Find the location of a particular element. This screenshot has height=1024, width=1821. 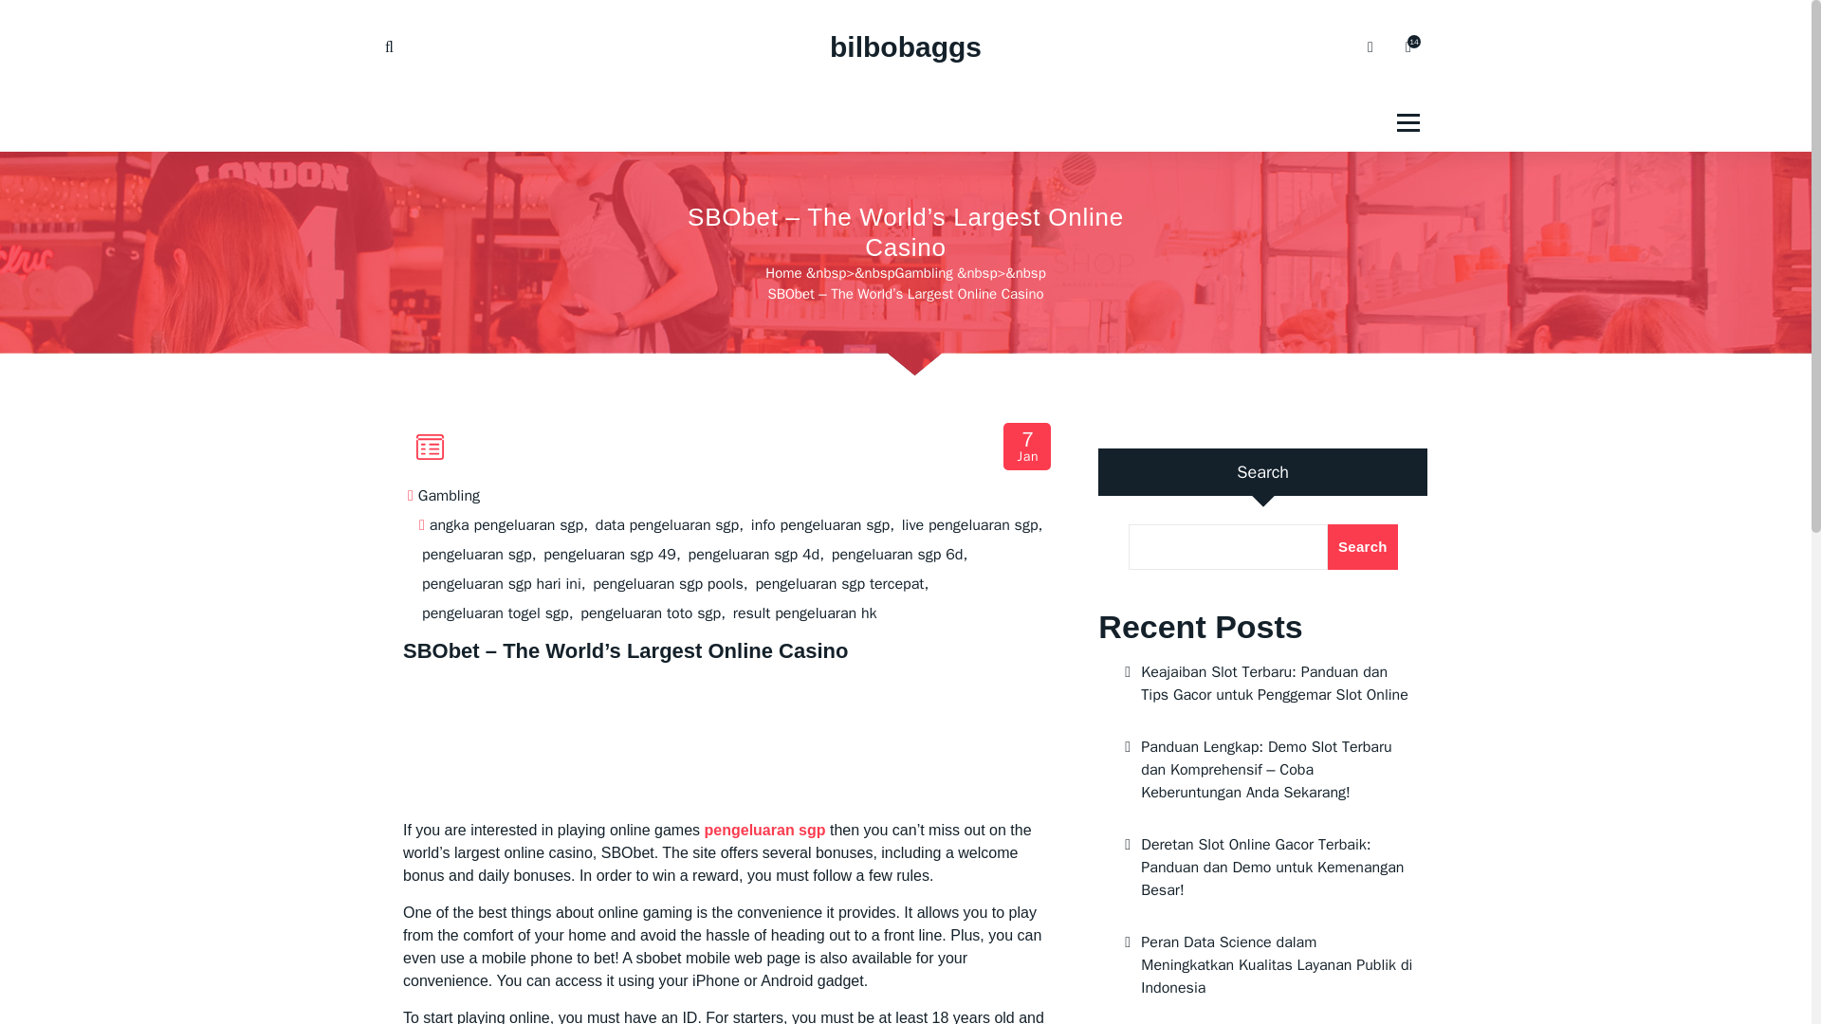

live pengeluaran sgp is located at coordinates (969, 525).